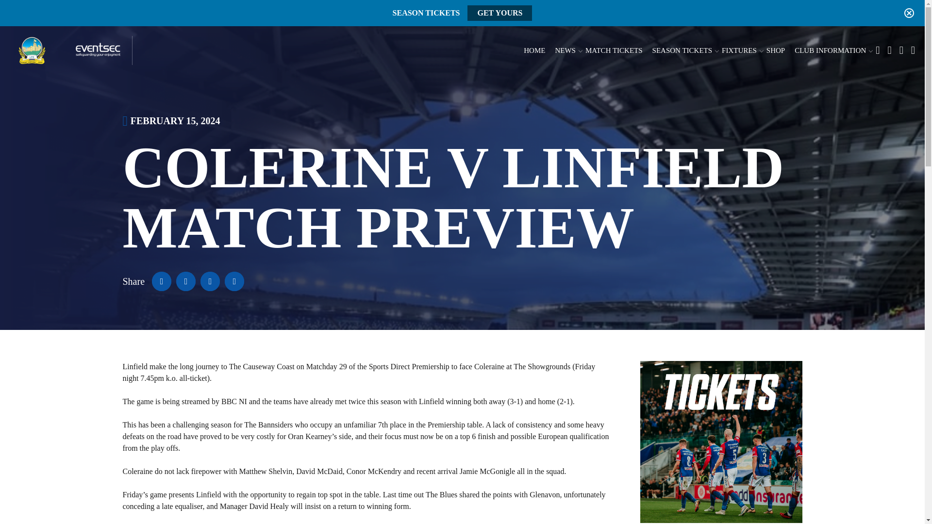 This screenshot has width=932, height=524. What do you see at coordinates (830, 50) in the screenshot?
I see `CLUB INFORMATION` at bounding box center [830, 50].